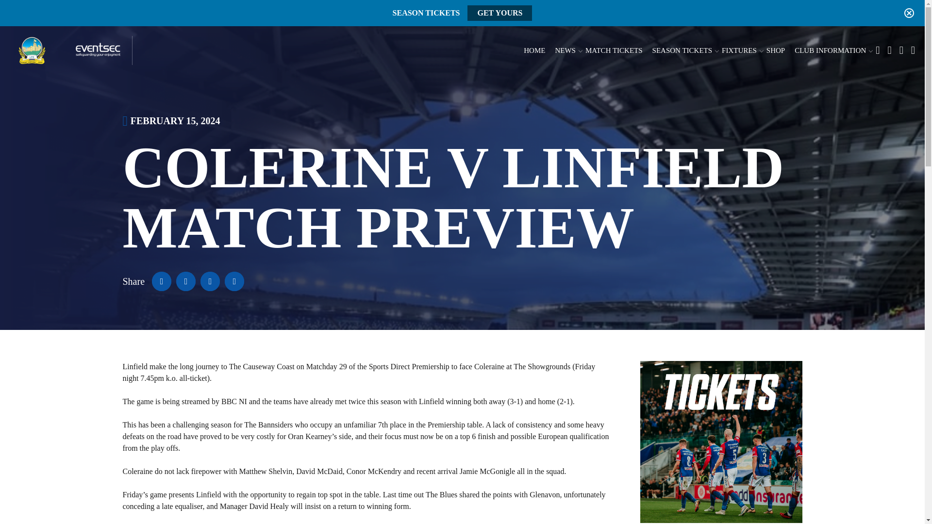 This screenshot has width=932, height=524. What do you see at coordinates (830, 50) in the screenshot?
I see `CLUB INFORMATION` at bounding box center [830, 50].